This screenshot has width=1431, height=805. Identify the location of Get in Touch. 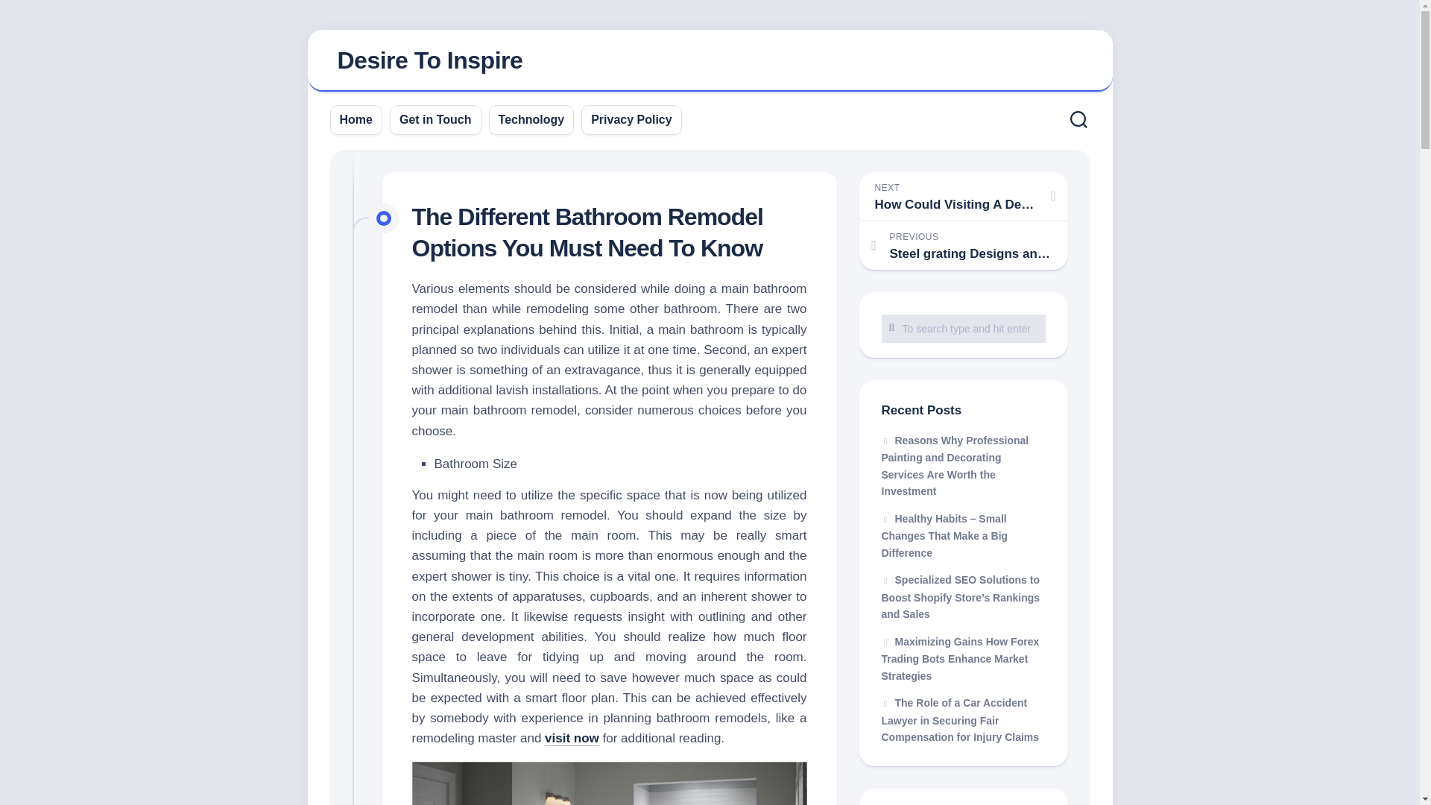
(435, 119).